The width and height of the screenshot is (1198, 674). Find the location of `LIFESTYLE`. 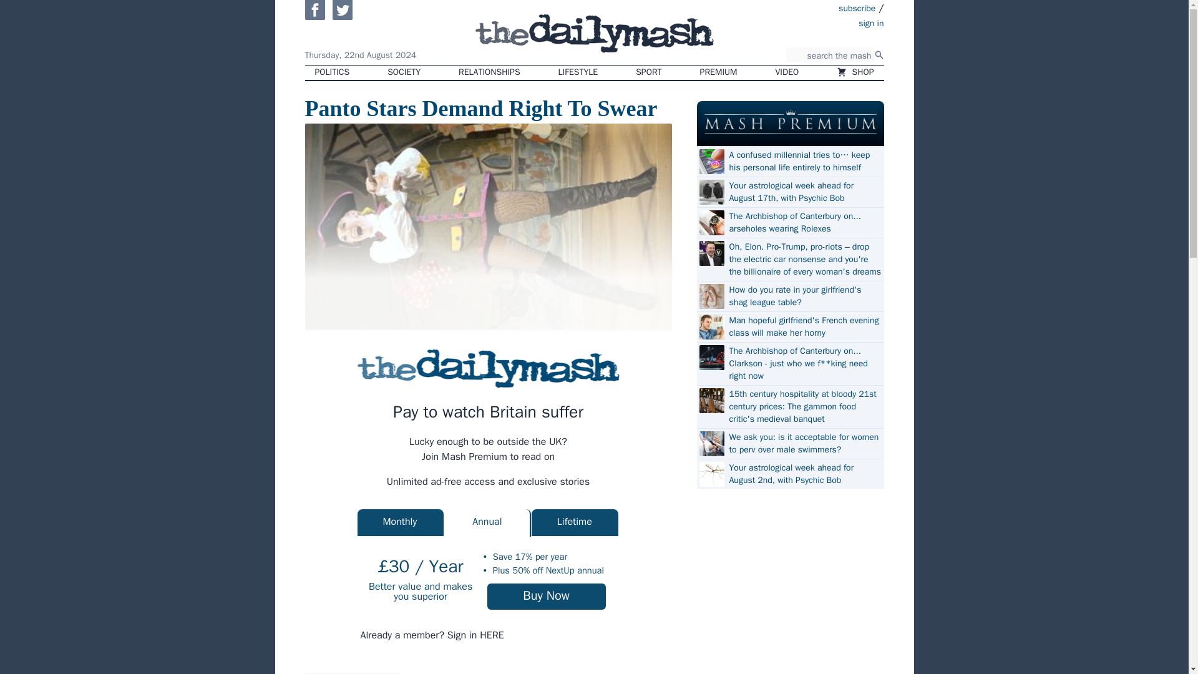

LIFESTYLE is located at coordinates (578, 72).